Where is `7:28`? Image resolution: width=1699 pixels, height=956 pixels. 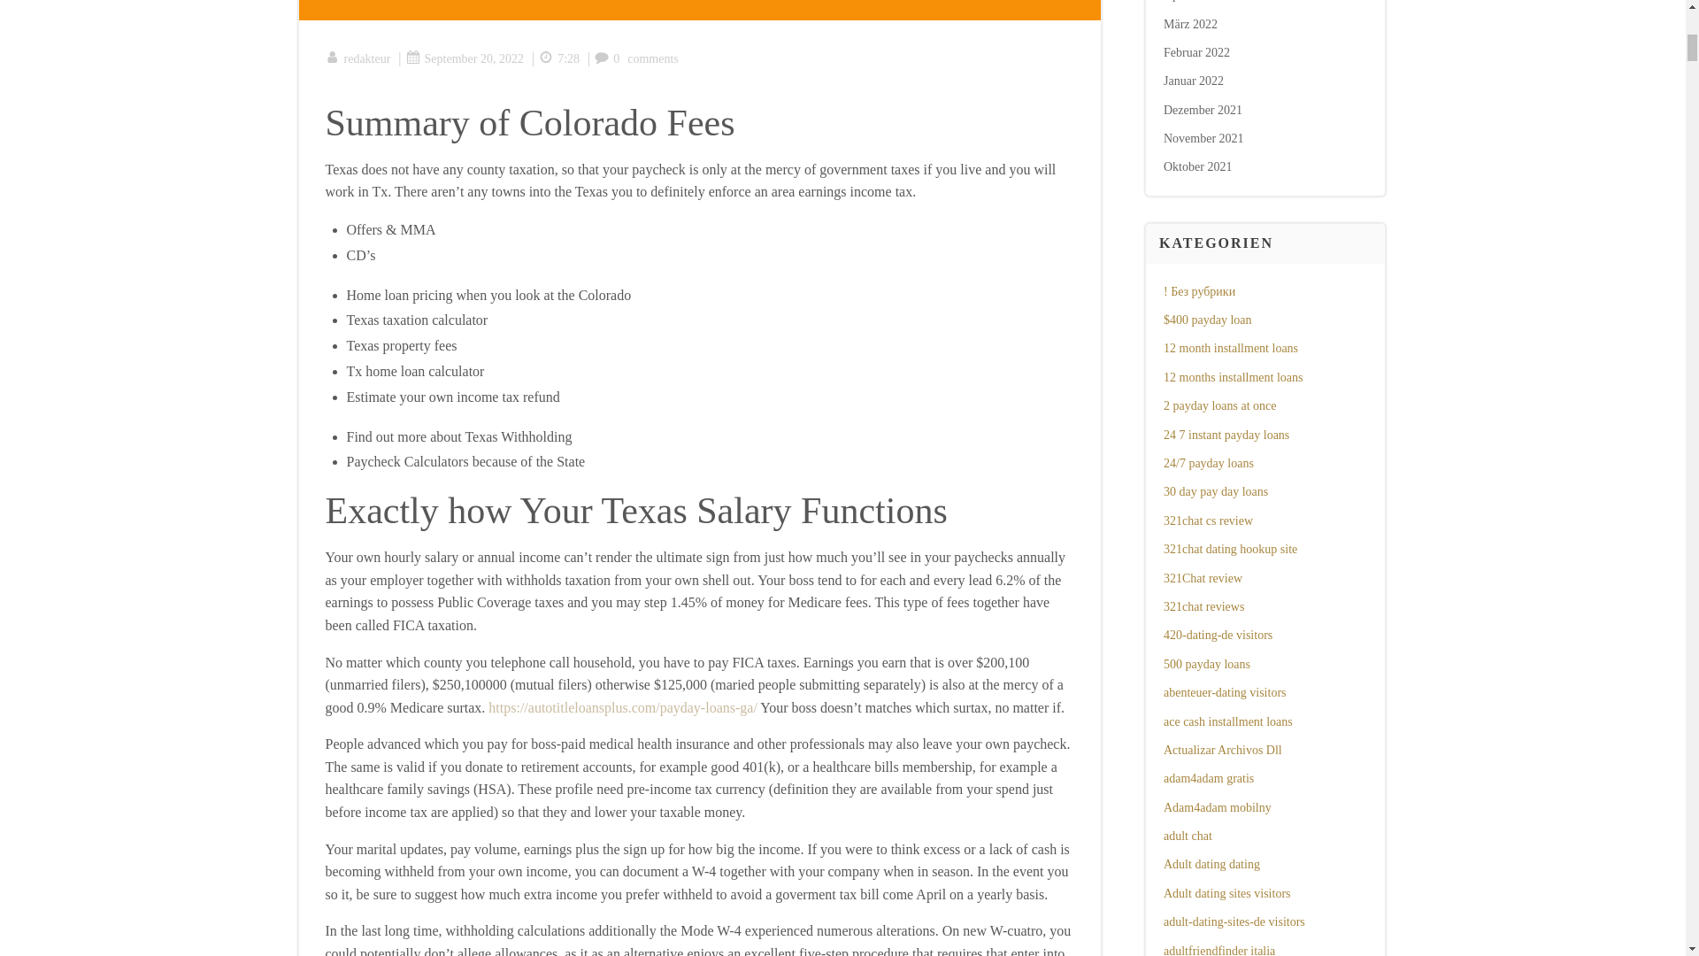 7:28 is located at coordinates (558, 58).